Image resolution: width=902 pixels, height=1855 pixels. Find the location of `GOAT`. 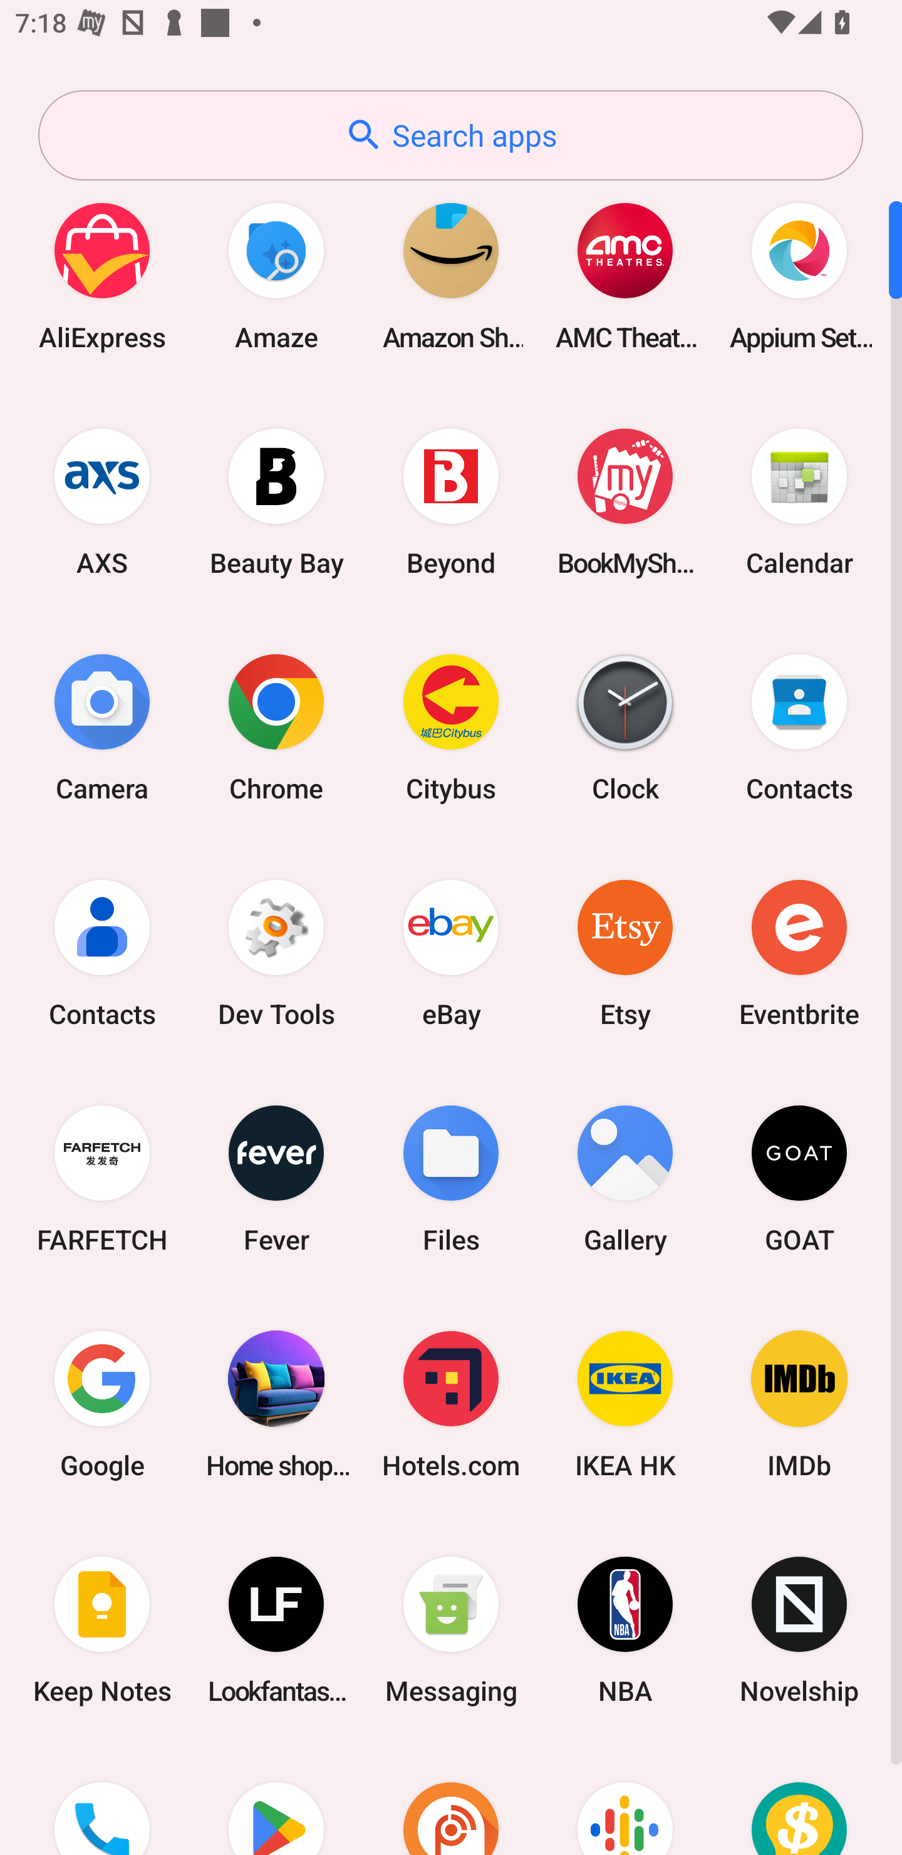

GOAT is located at coordinates (799, 1178).